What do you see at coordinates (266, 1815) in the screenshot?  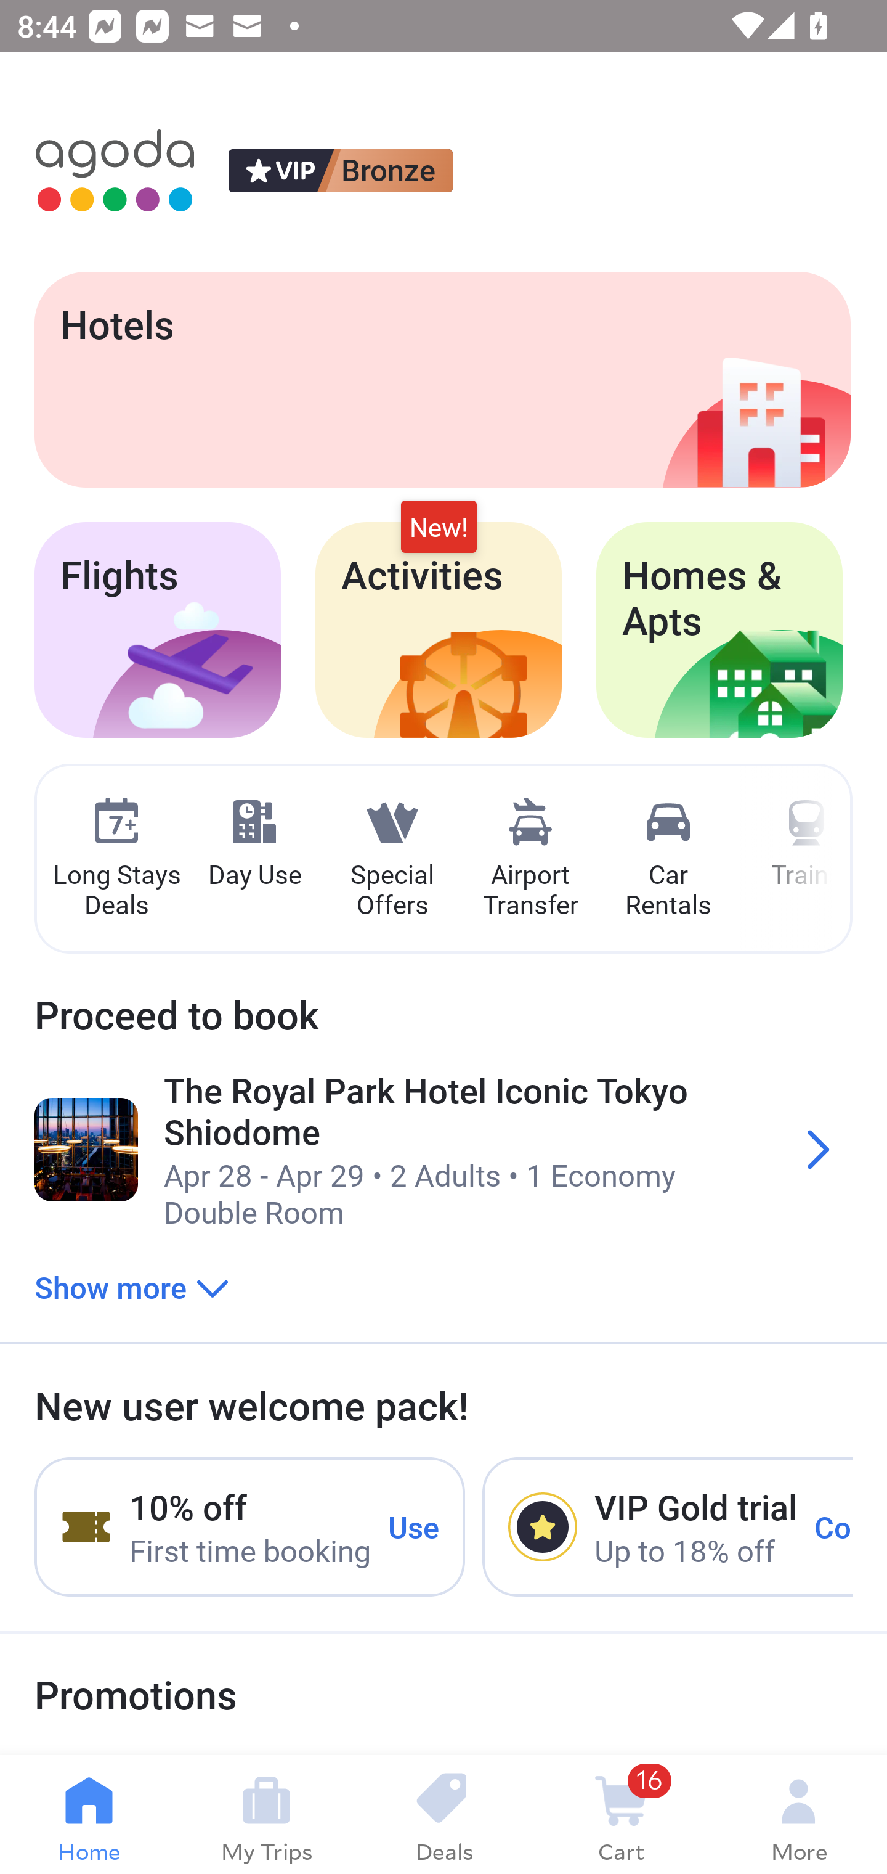 I see `My Trips` at bounding box center [266, 1815].